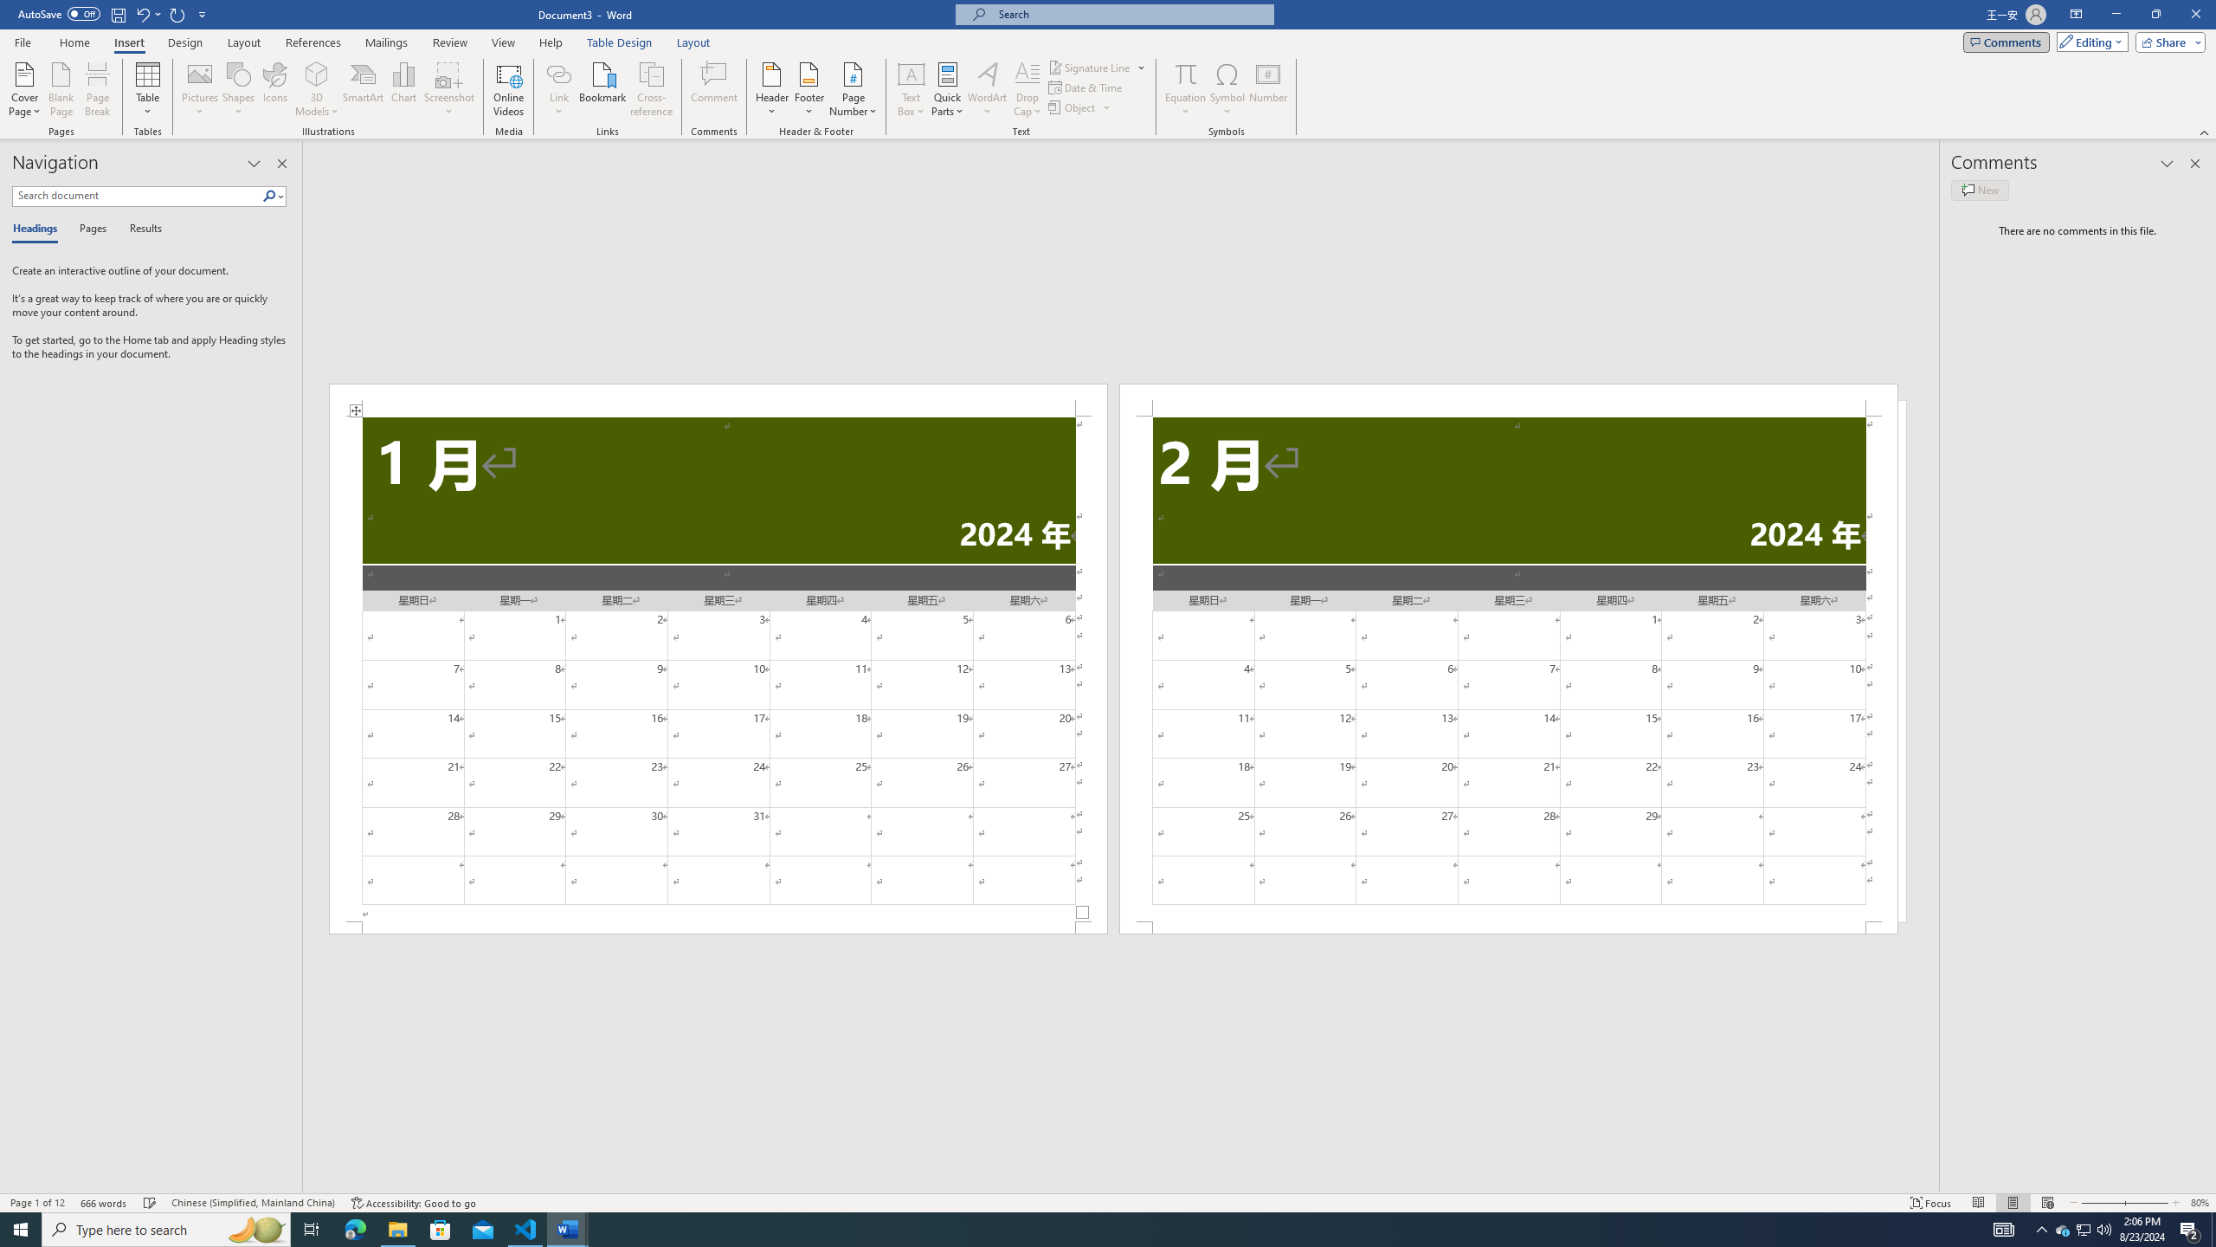  I want to click on Blank Page, so click(62, 89).